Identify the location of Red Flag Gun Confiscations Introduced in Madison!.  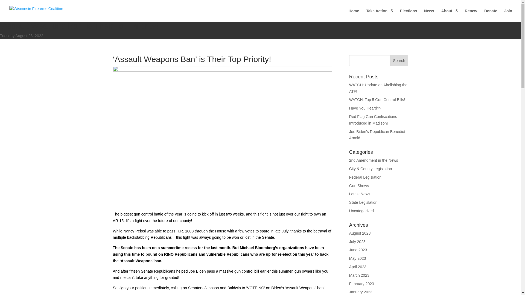
(373, 120).